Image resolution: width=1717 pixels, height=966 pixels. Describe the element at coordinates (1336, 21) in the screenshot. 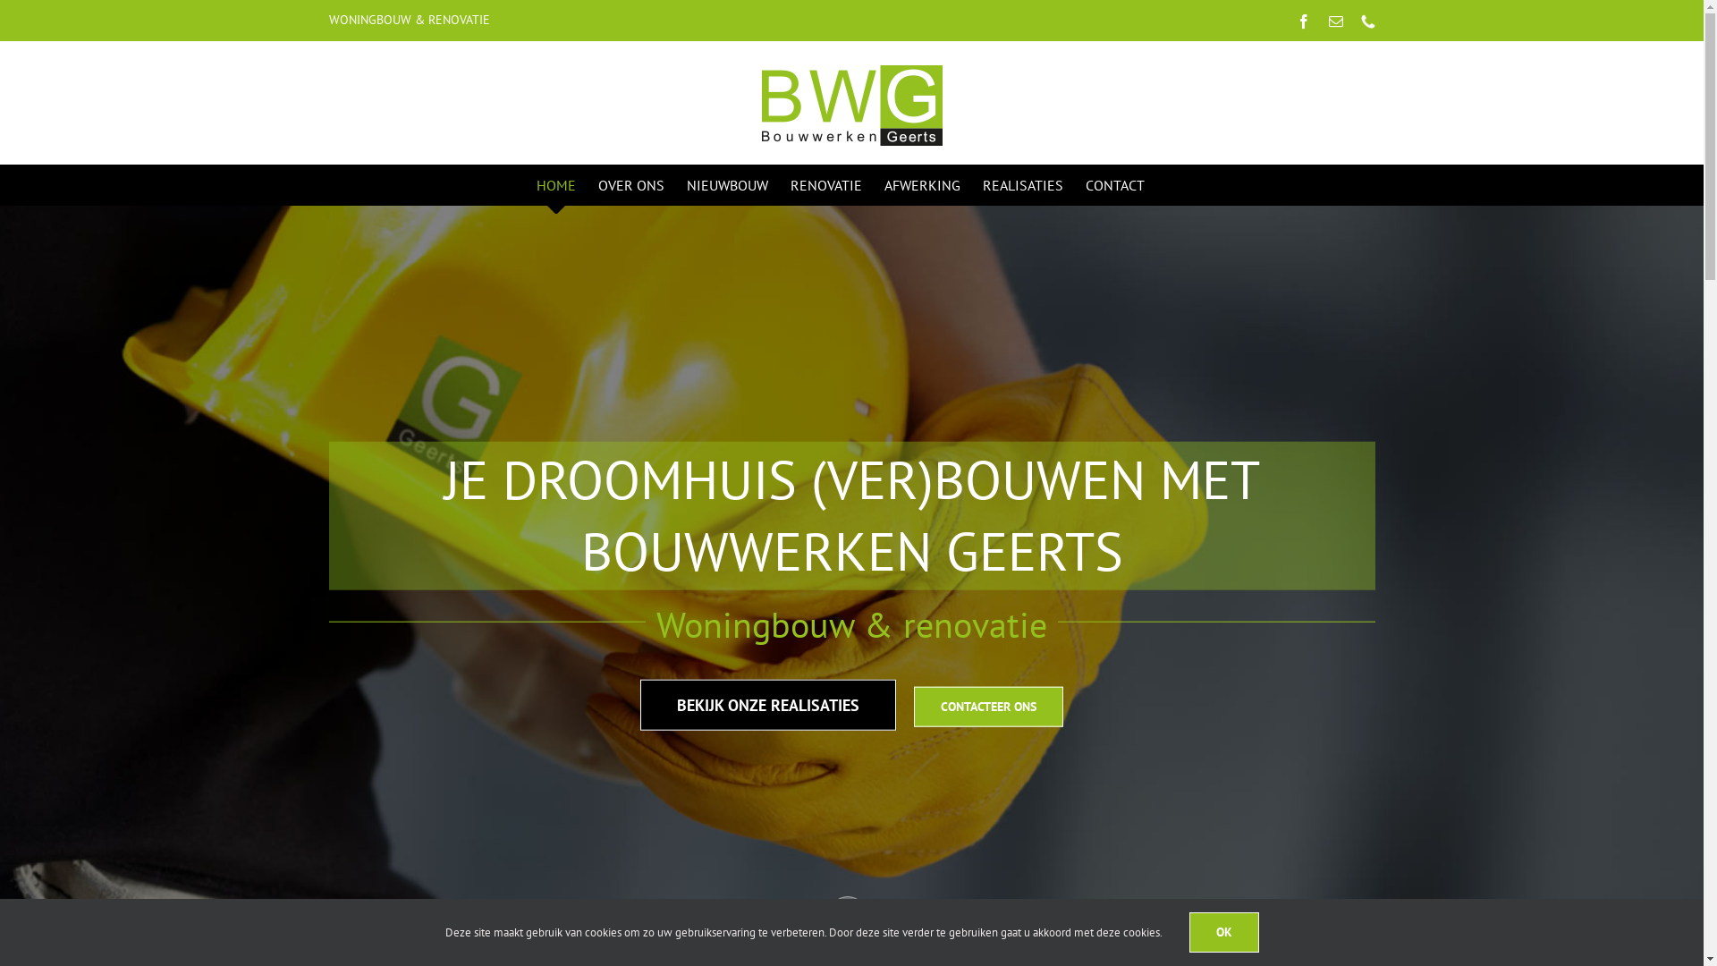

I see `E-mail` at that location.